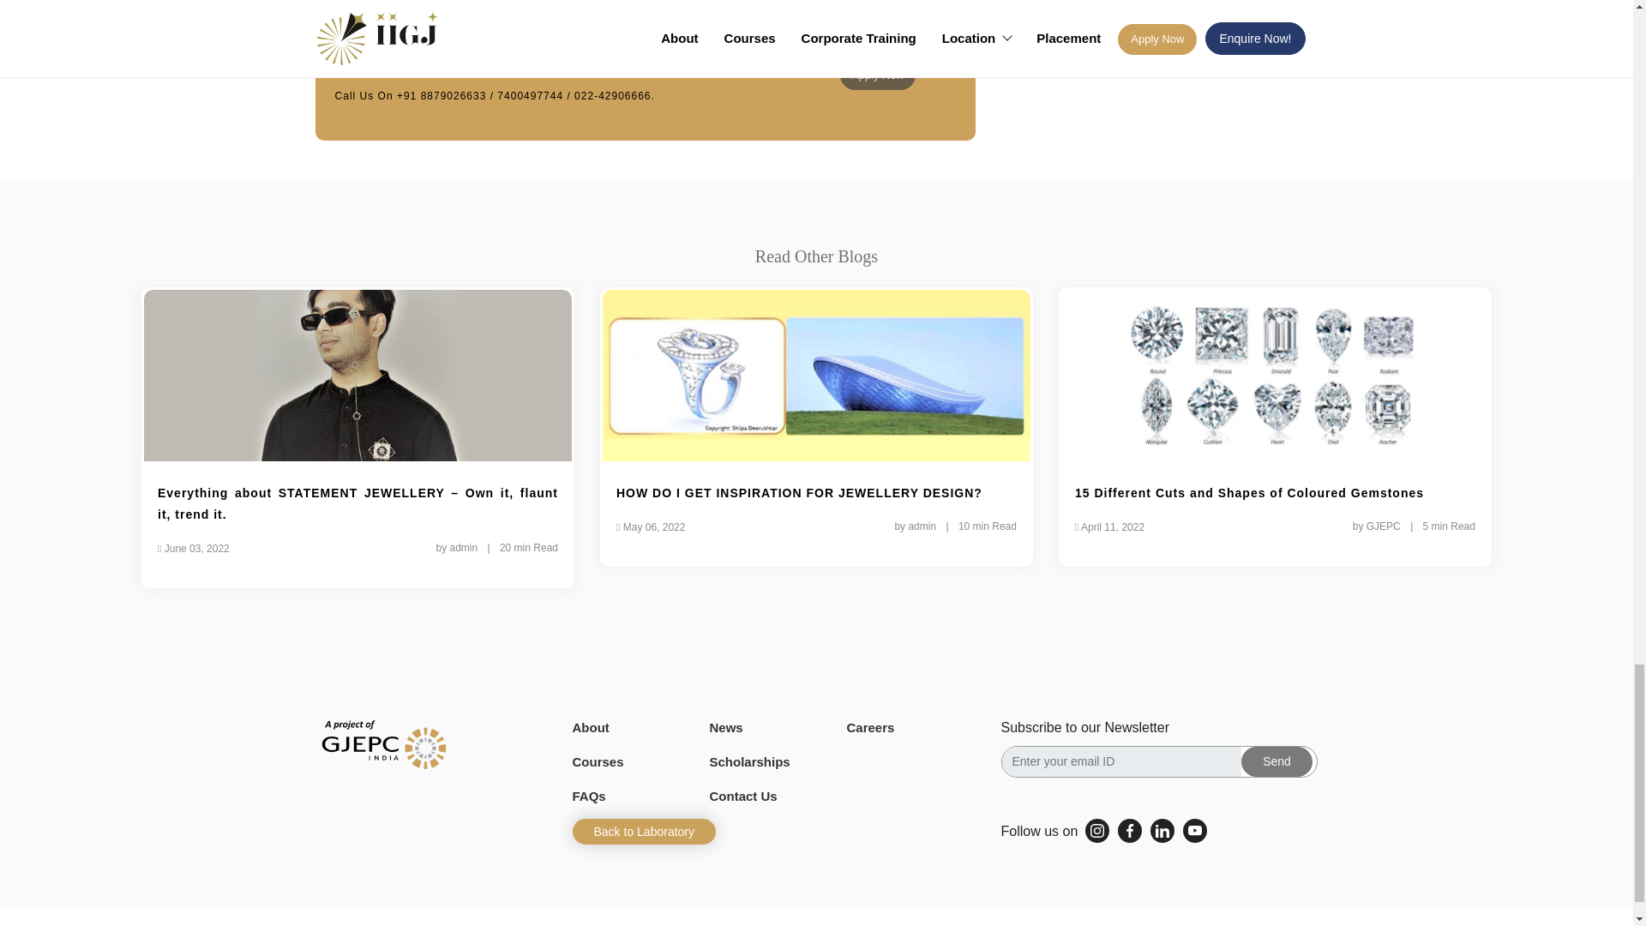 The height and width of the screenshot is (926, 1646). Describe the element at coordinates (749, 761) in the screenshot. I see `Scholarships` at that location.